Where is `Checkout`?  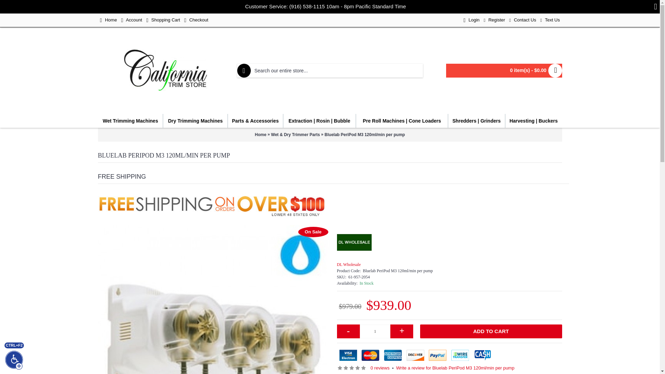 Checkout is located at coordinates (196, 20).